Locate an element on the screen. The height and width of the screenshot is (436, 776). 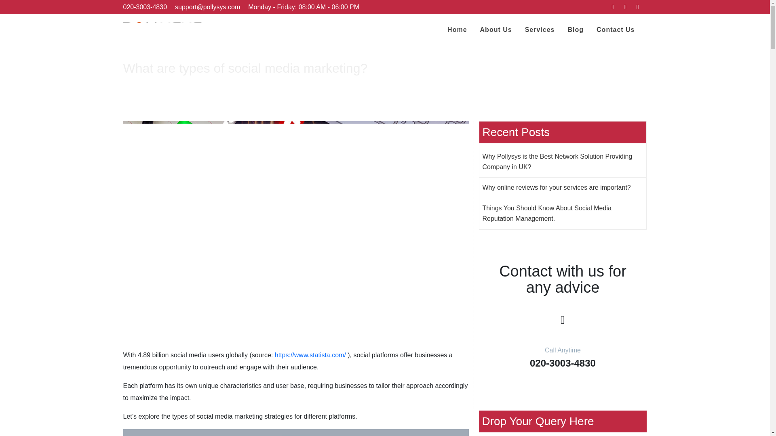
Monday - Friday: 08:00 AM - 06:00 PM is located at coordinates (304, 6).